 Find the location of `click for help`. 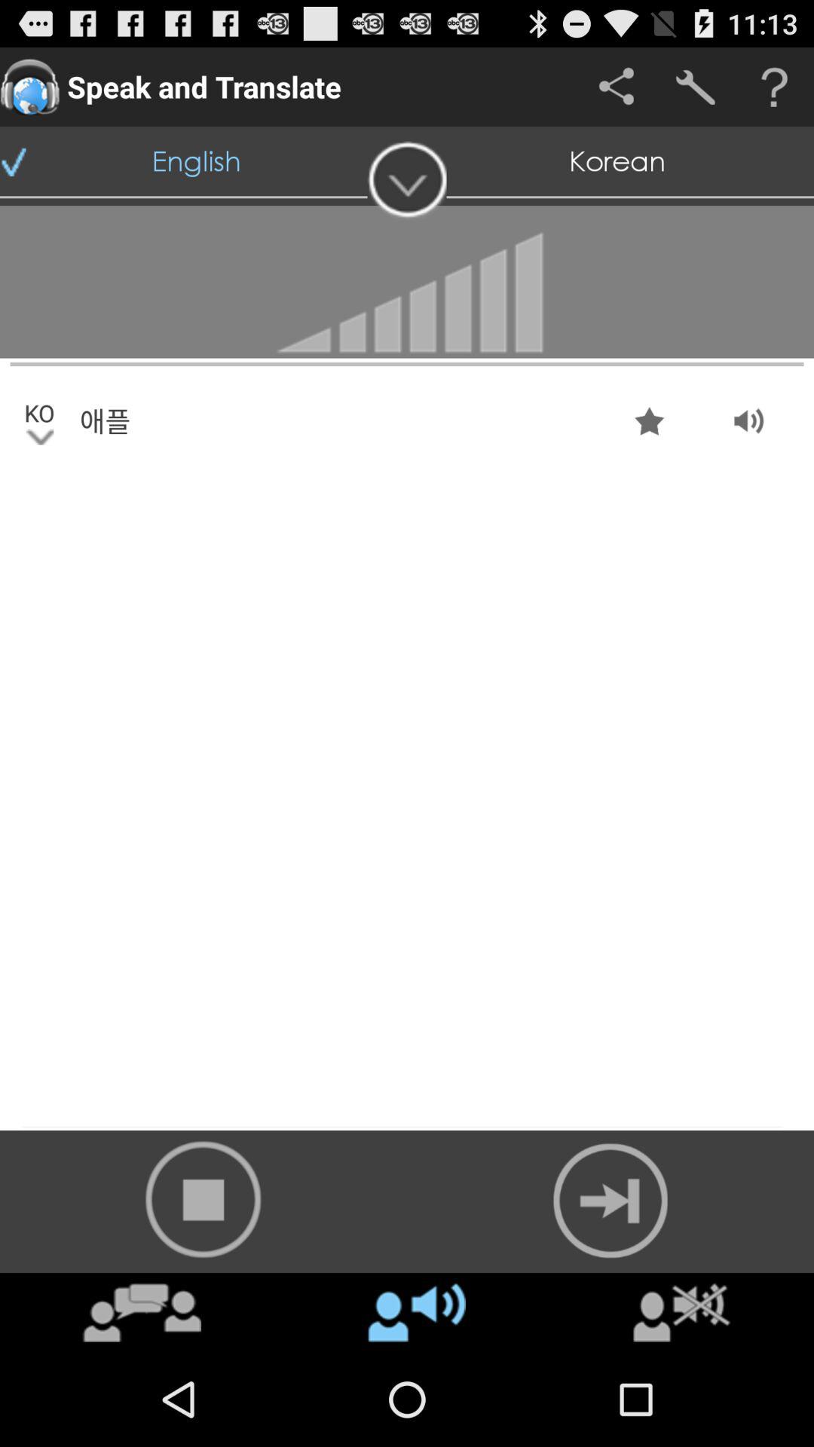

click for help is located at coordinates (775, 87).